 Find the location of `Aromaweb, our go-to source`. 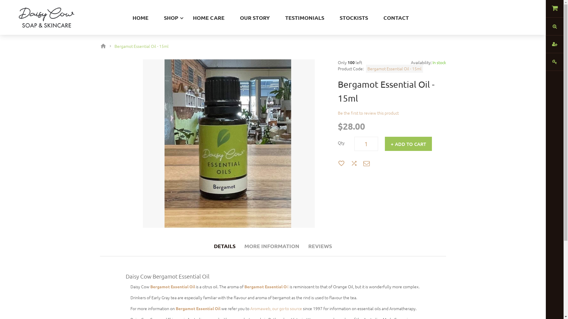

Aromaweb, our go-to source is located at coordinates (276, 308).